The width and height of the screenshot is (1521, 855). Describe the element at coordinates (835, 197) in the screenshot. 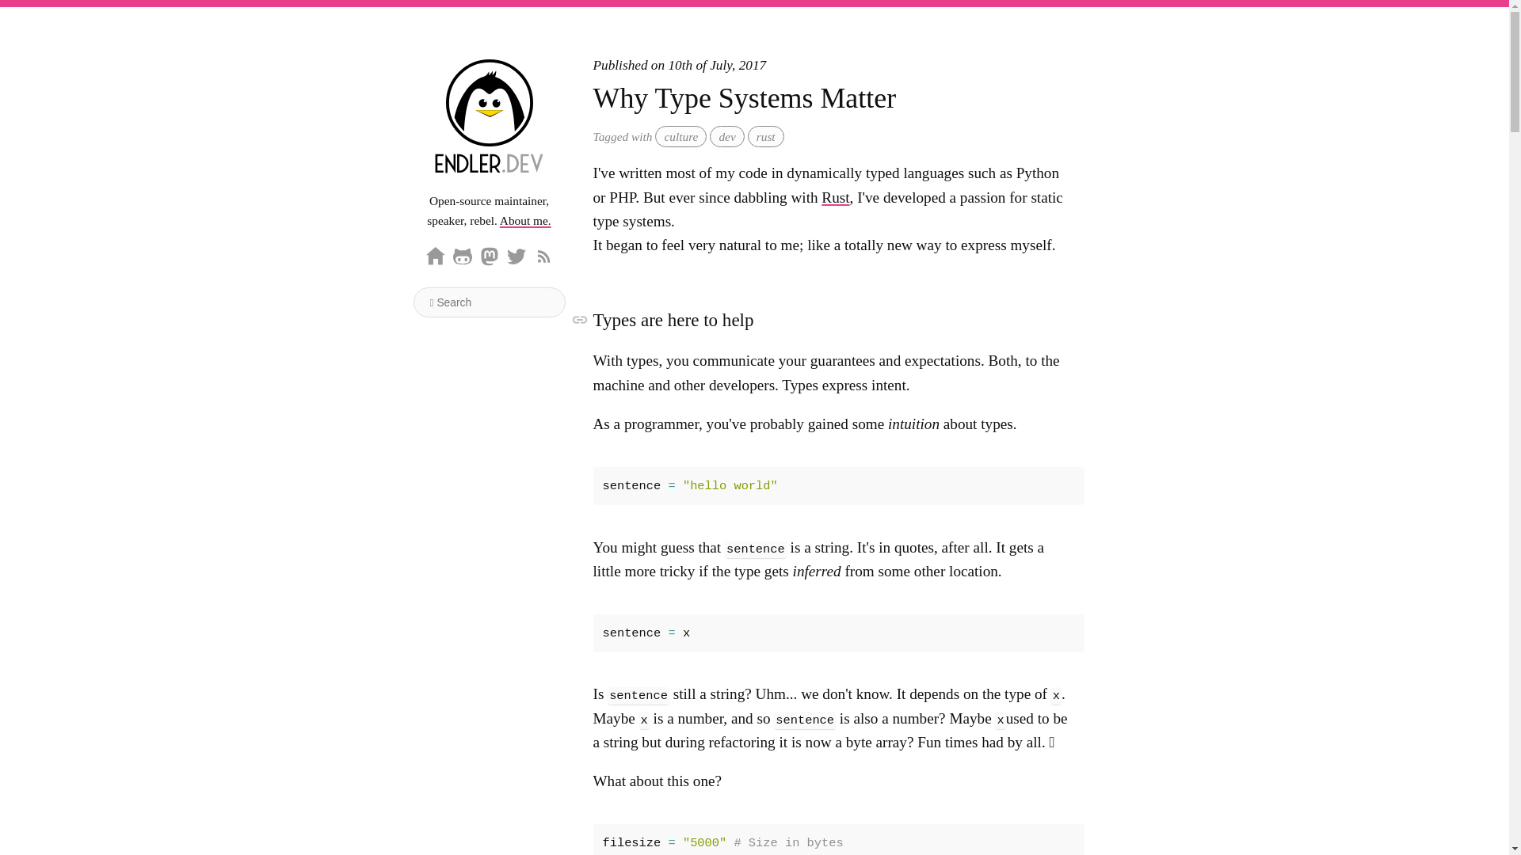

I see `Rust` at that location.